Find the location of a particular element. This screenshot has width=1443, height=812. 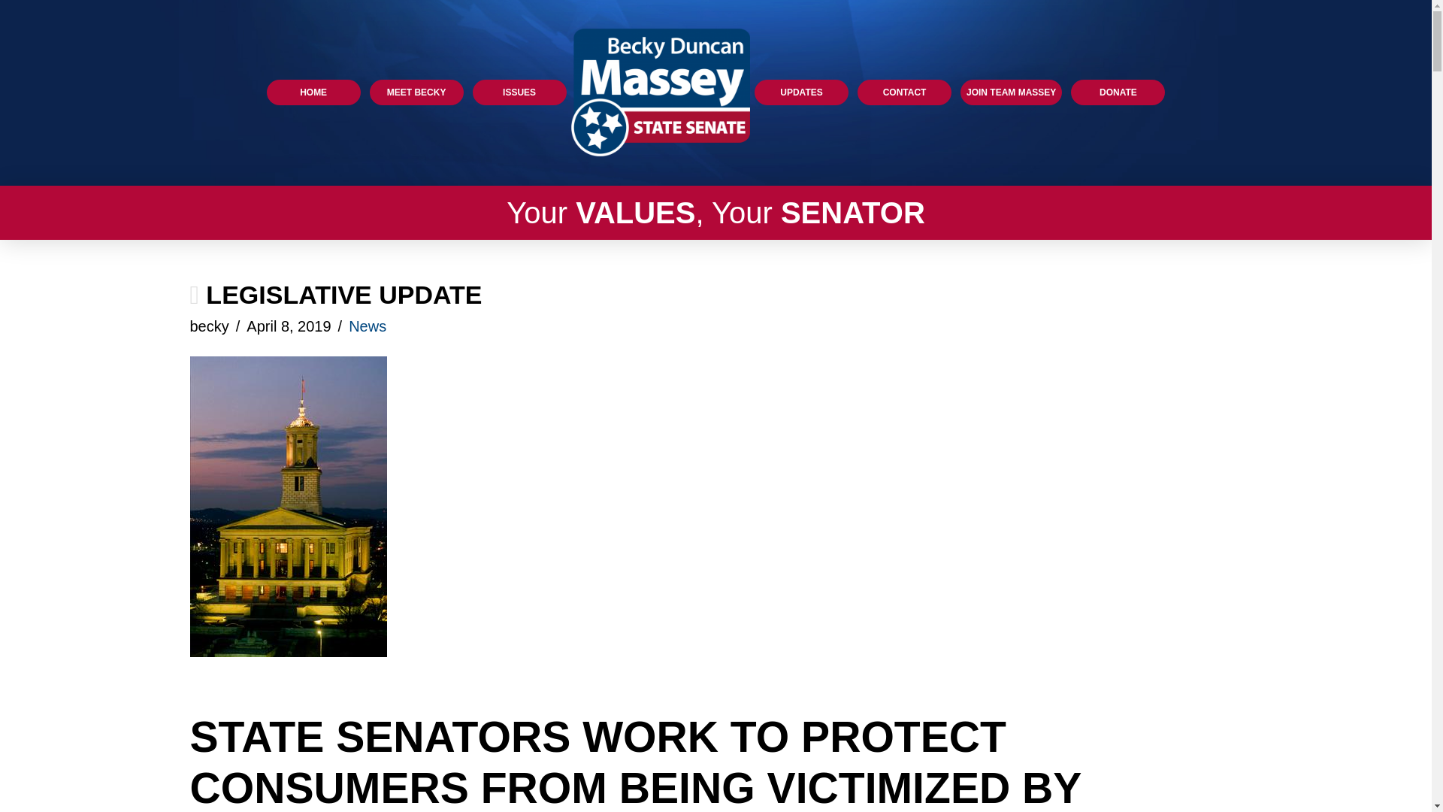

MEET BECKY is located at coordinates (416, 92).